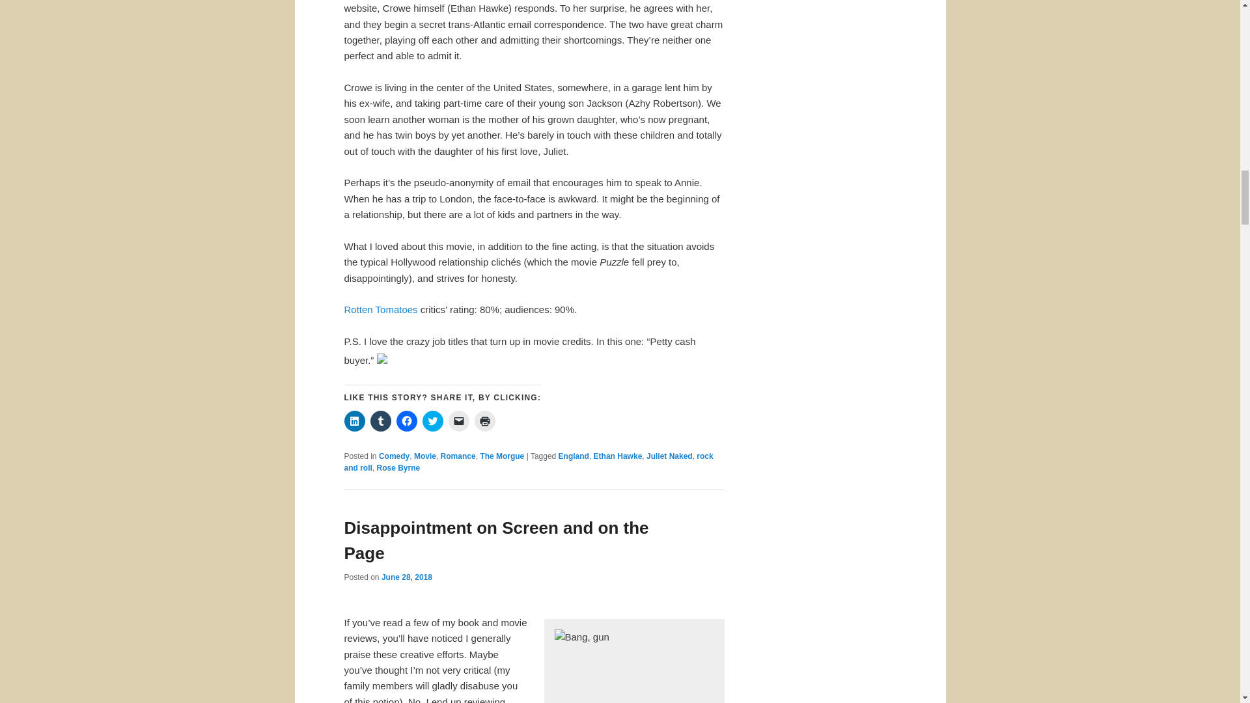 This screenshot has height=703, width=1250. I want to click on Click to email a link to a friend, so click(458, 420).